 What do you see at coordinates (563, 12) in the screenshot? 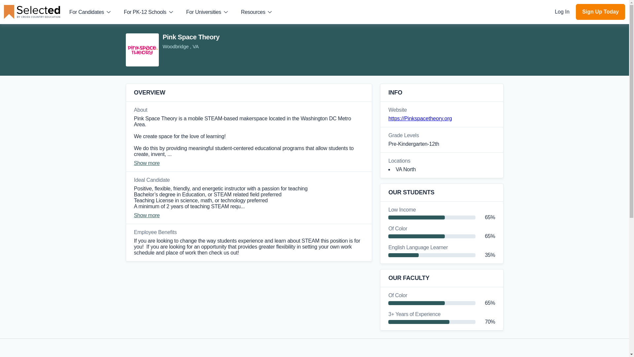
I see `Log In` at bounding box center [563, 12].